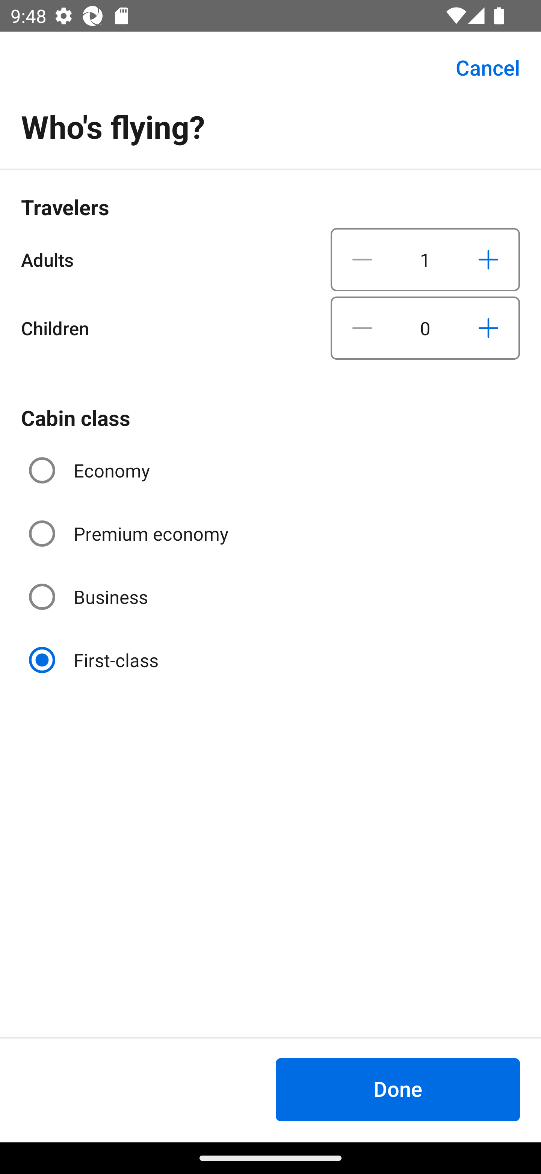 The image size is (541, 1174). What do you see at coordinates (362, 259) in the screenshot?
I see `Decrease` at bounding box center [362, 259].